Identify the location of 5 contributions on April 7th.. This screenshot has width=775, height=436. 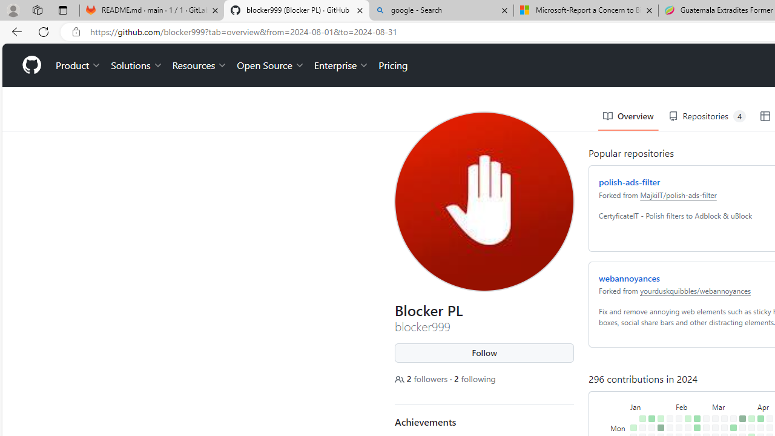
(758, 375).